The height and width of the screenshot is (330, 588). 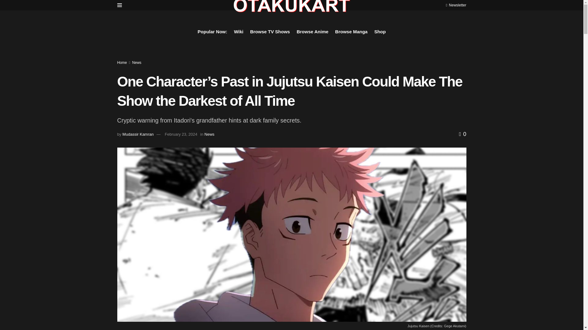 I want to click on Newsletter, so click(x=456, y=5).